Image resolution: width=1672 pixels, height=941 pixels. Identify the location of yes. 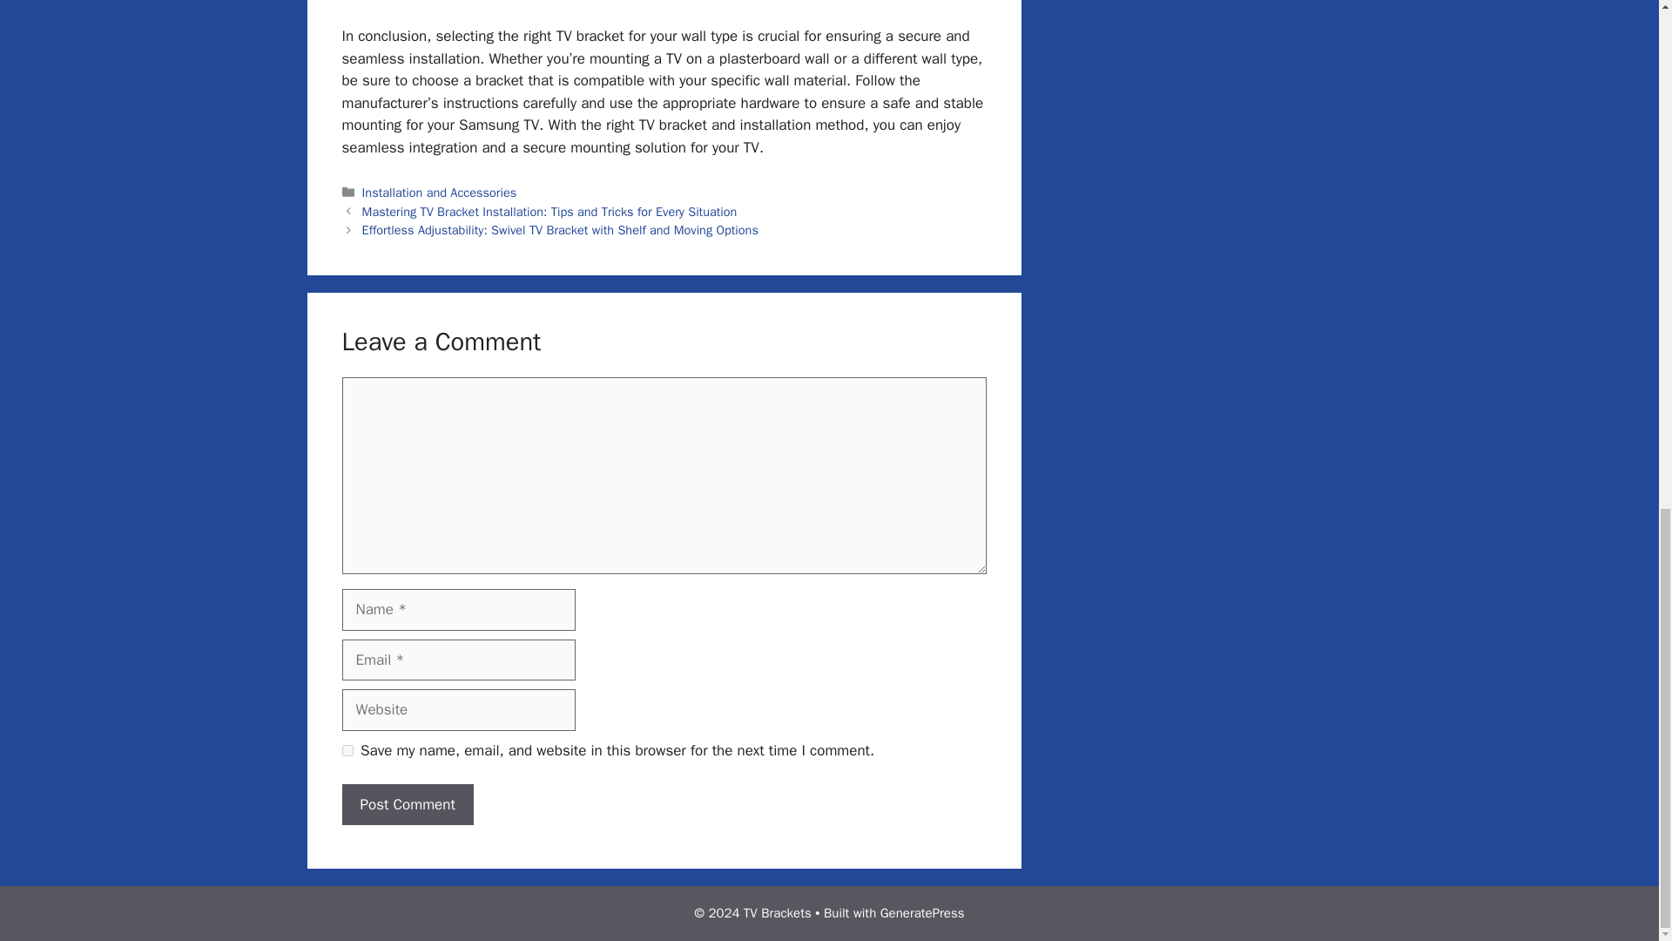
(347, 751).